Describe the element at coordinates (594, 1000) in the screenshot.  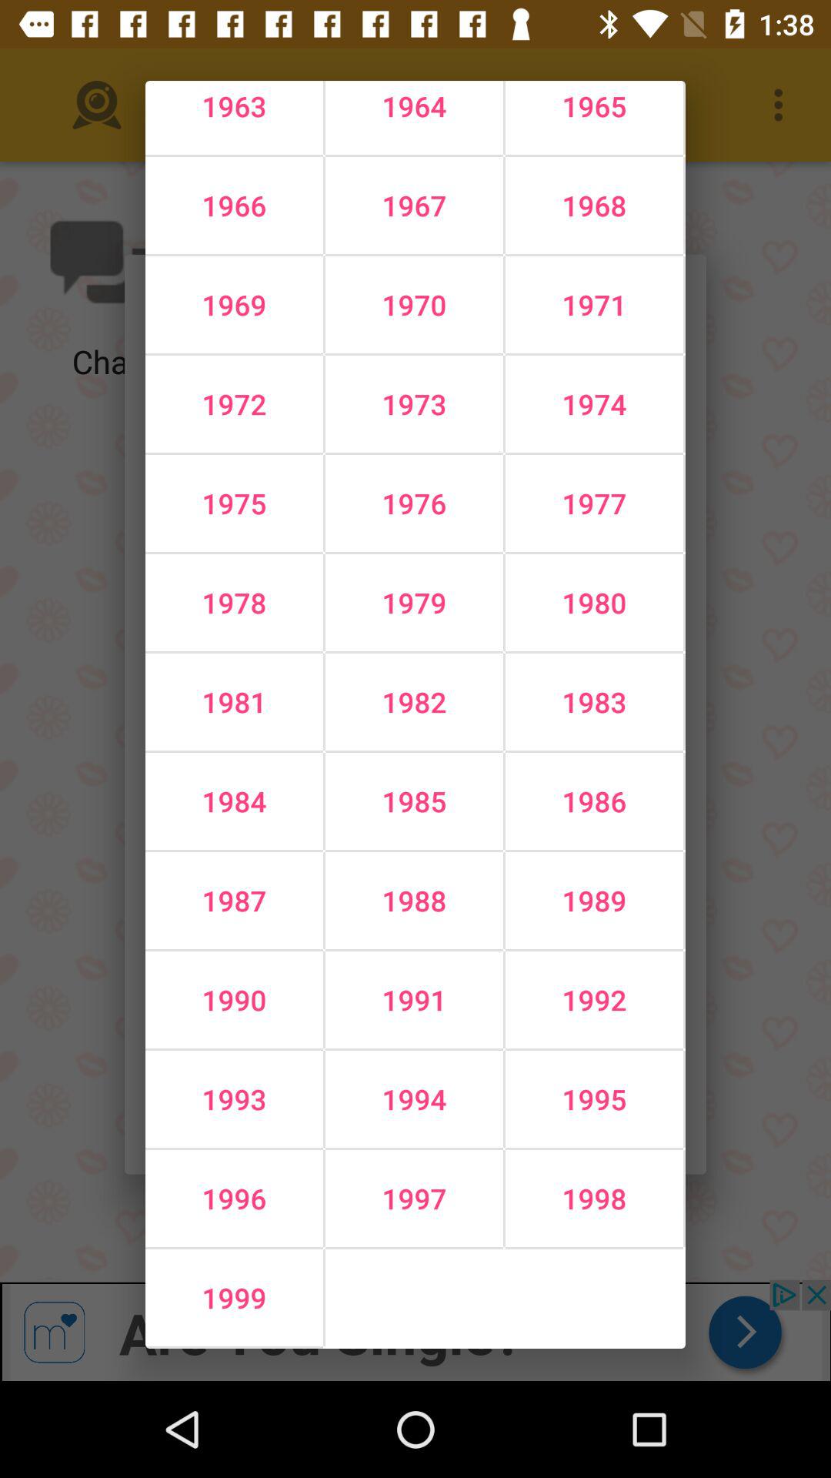
I see `choose item to the right of 1988 icon` at that location.